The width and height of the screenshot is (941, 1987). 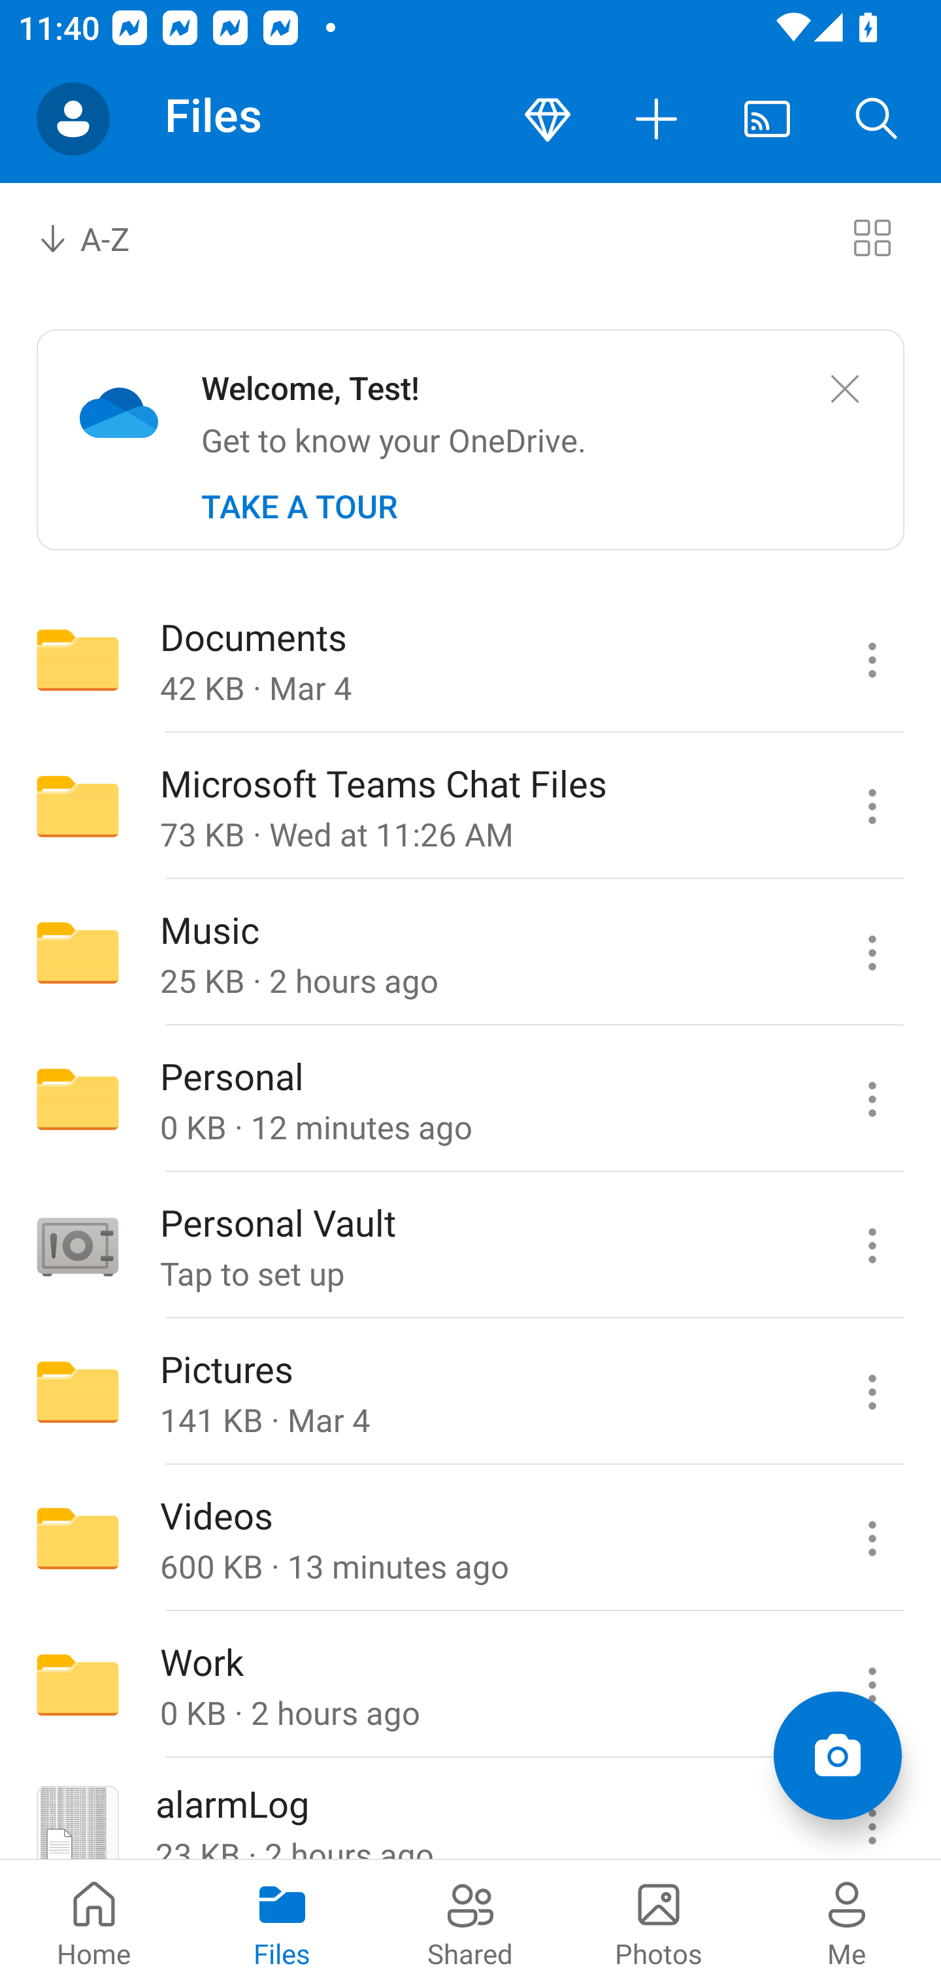 I want to click on A-Z Sort by combo box, sort by name, A to Z, so click(x=102, y=237).